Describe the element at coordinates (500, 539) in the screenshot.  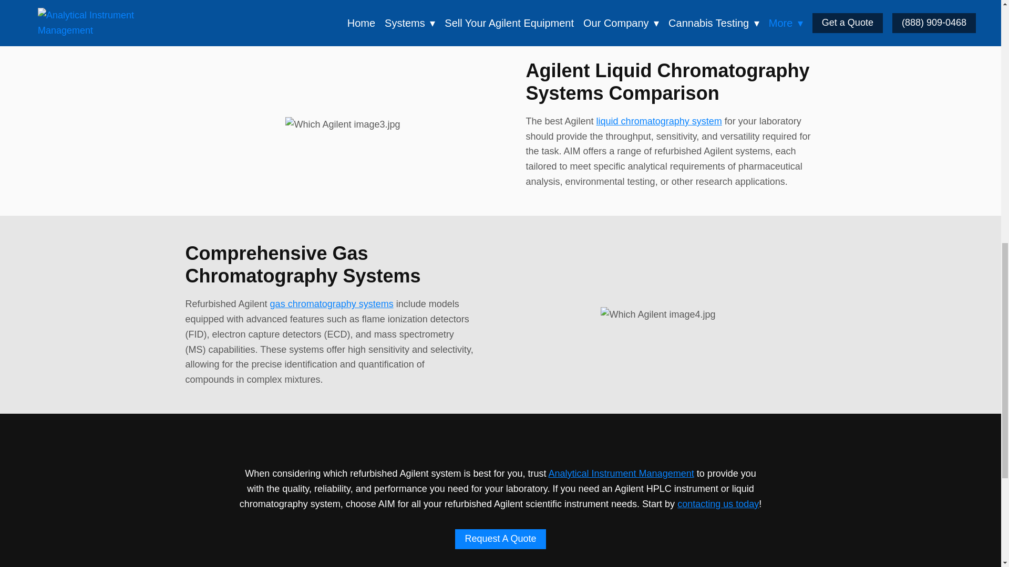
I see `Request A Quote` at that location.